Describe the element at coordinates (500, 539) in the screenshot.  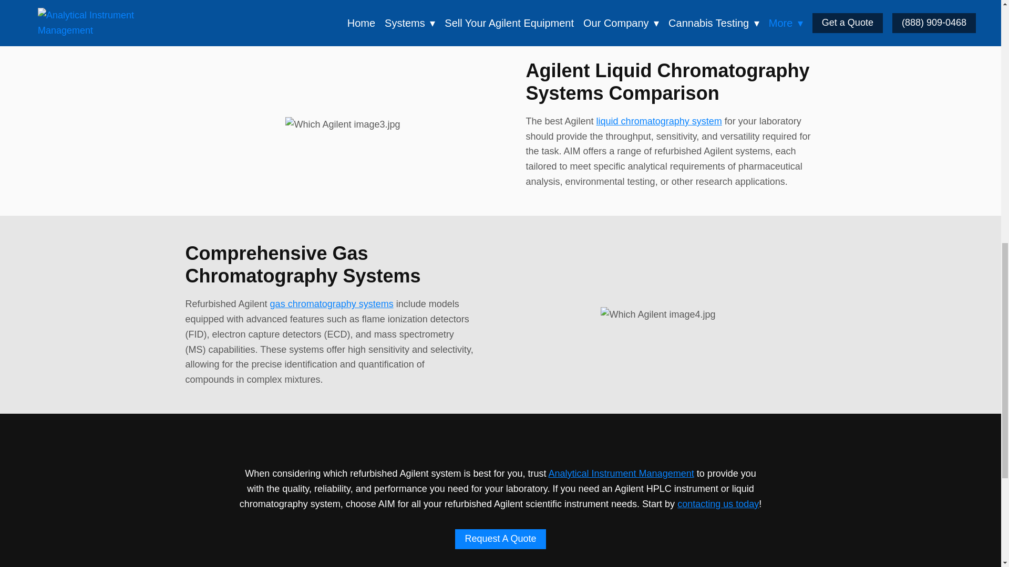
I see `Request A Quote` at that location.